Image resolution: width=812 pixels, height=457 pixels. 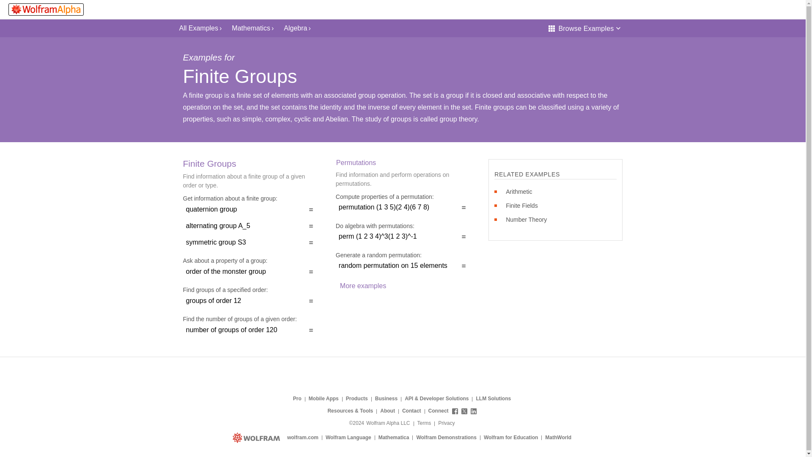 What do you see at coordinates (403, 266) in the screenshot?
I see `random permutation on 15 elements` at bounding box center [403, 266].